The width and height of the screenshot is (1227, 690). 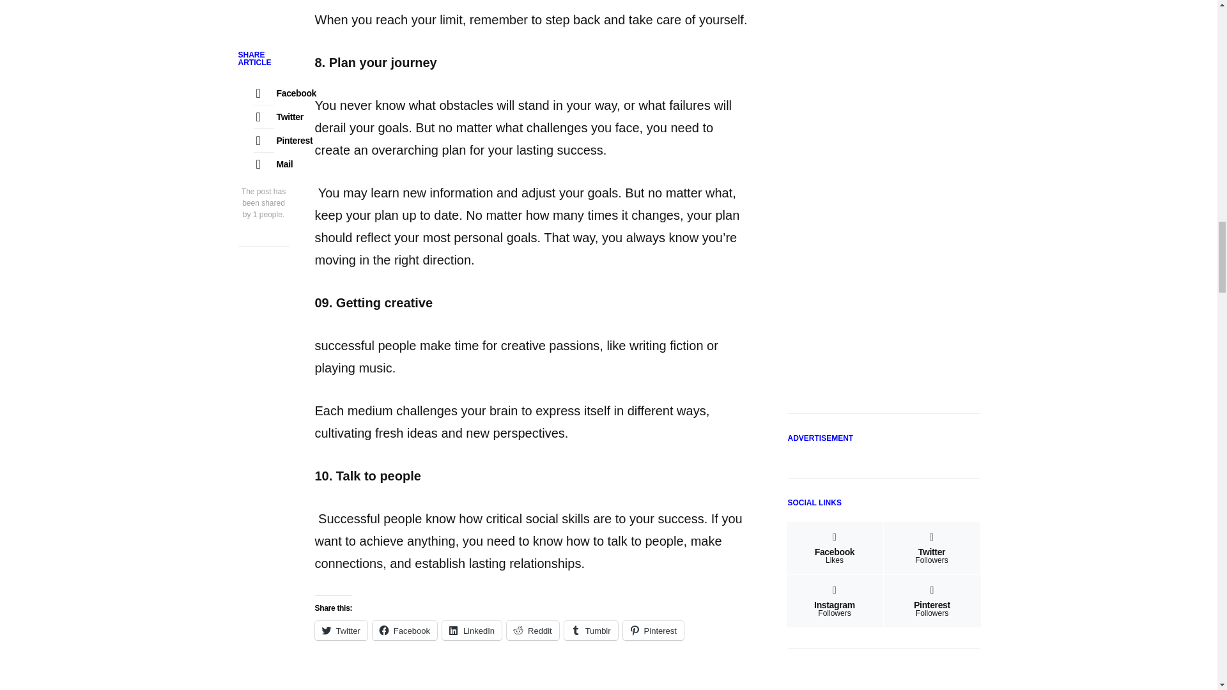 I want to click on Click to share on LinkedIn, so click(x=472, y=631).